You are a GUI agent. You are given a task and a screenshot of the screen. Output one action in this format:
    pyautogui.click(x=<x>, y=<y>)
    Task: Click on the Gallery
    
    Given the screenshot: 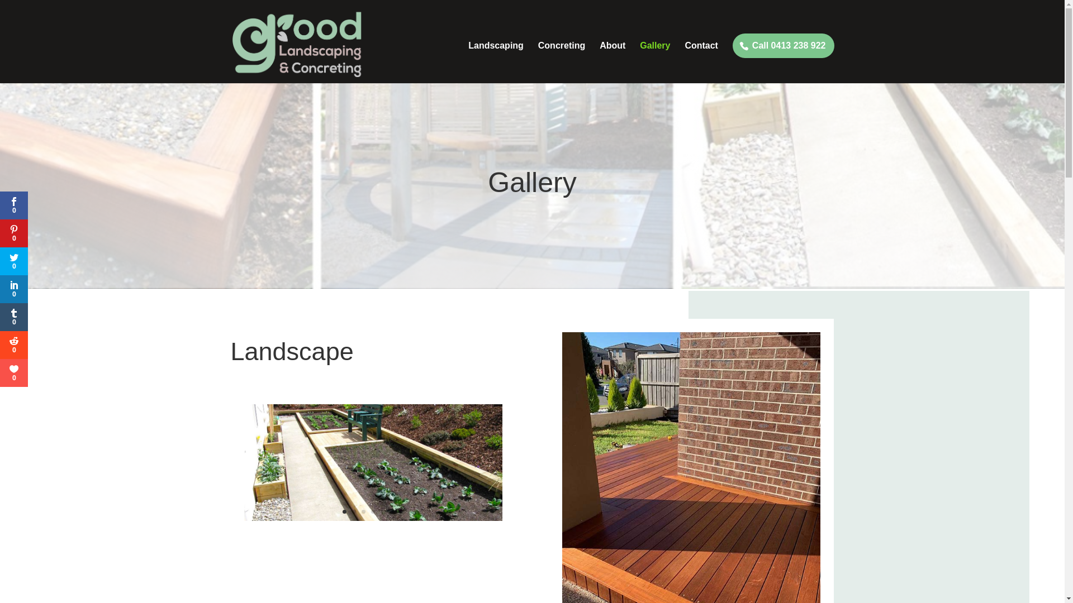 What is the action you would take?
    pyautogui.click(x=655, y=63)
    